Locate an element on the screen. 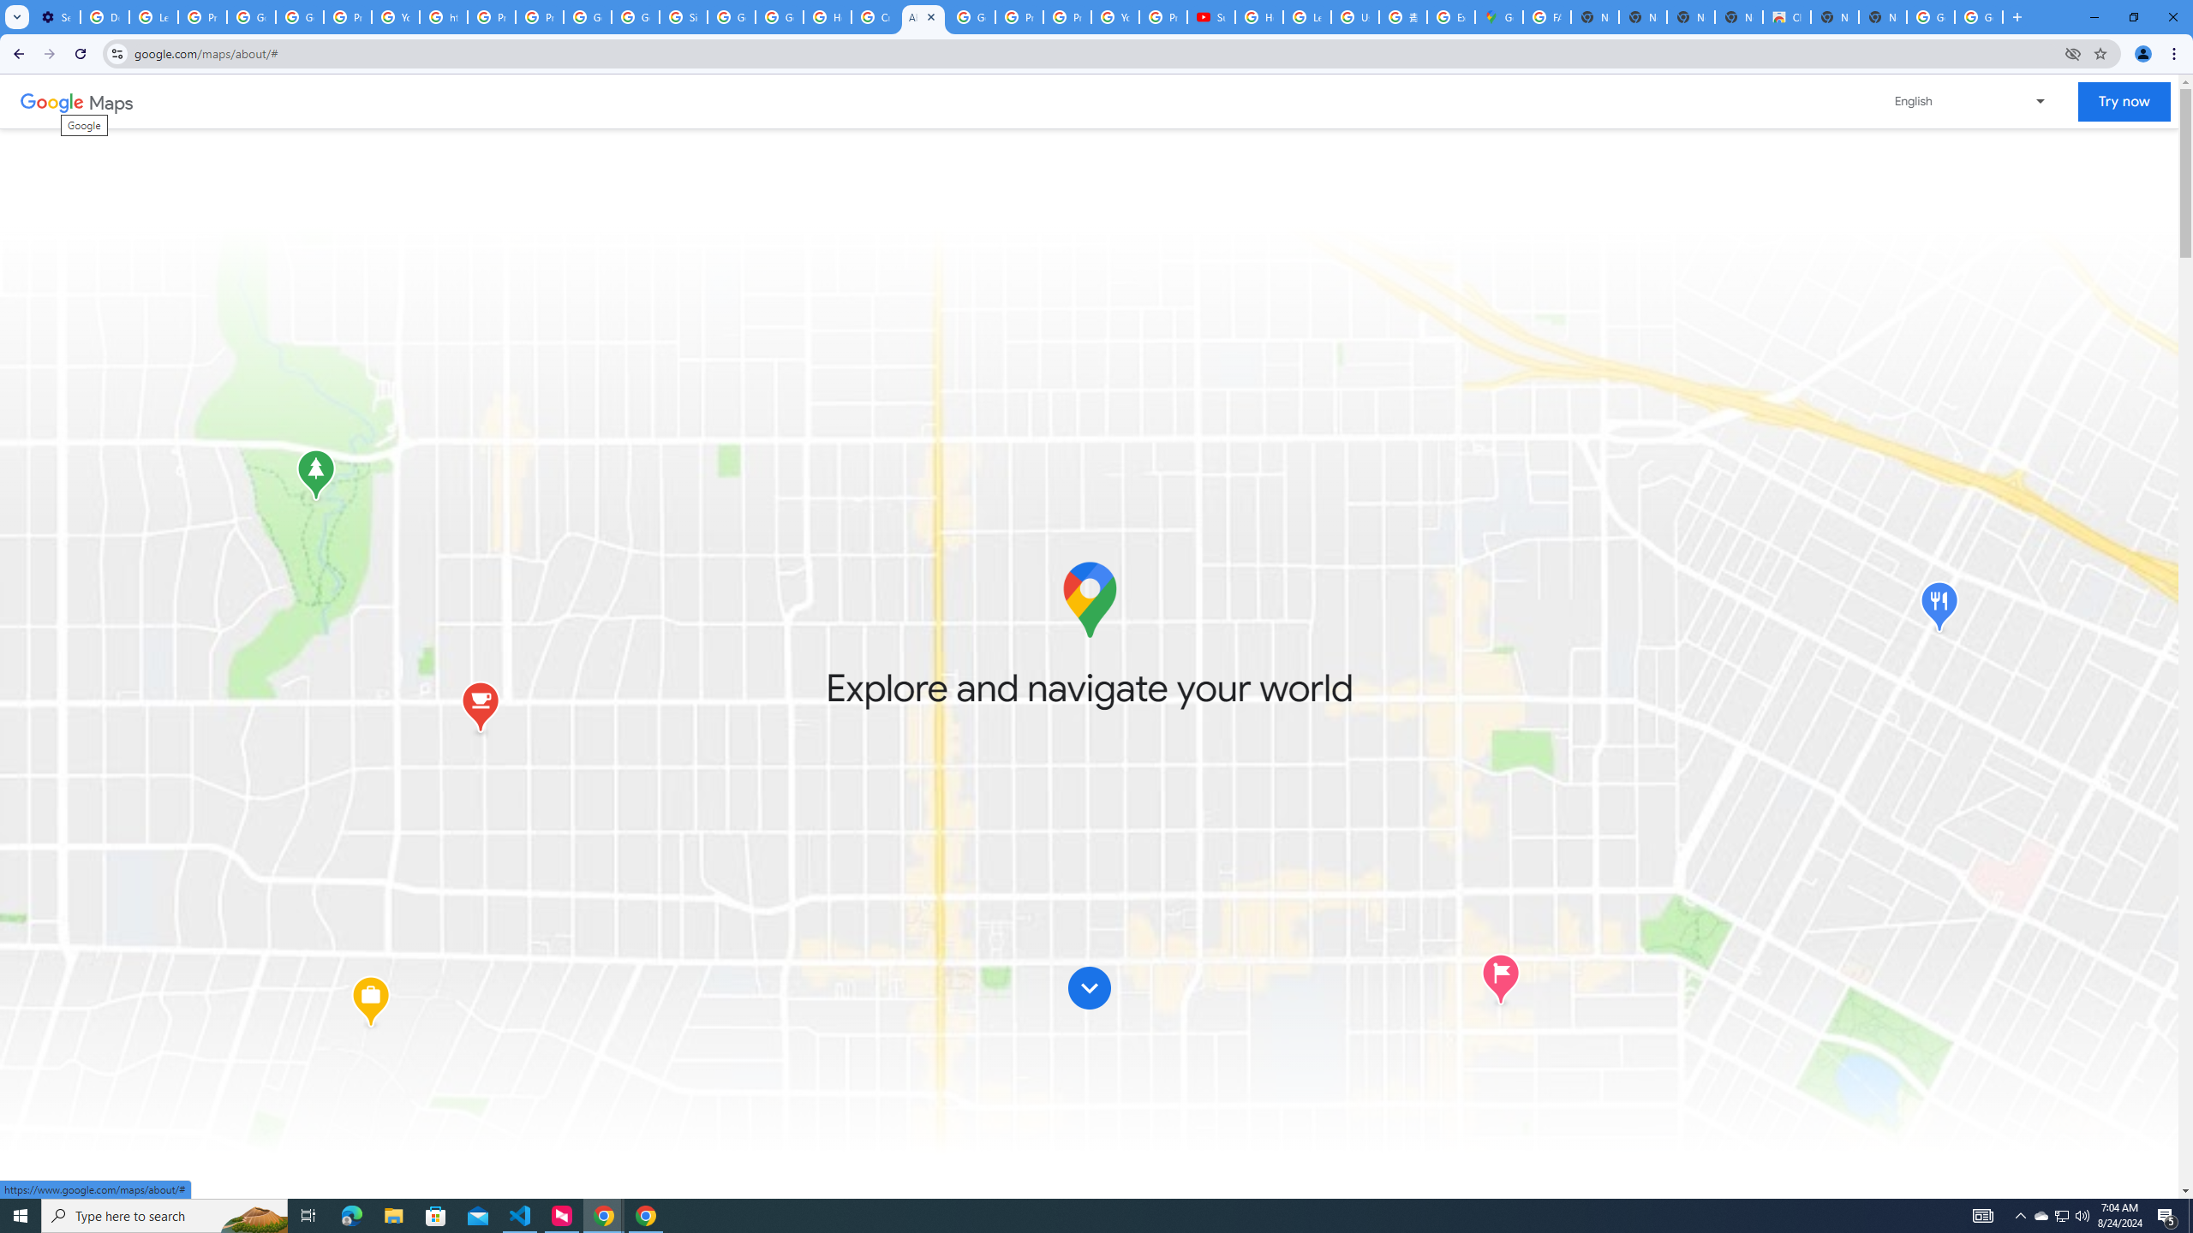 Image resolution: width=2193 pixels, height=1233 pixels. Google Maps logo is located at coordinates (1088, 599).